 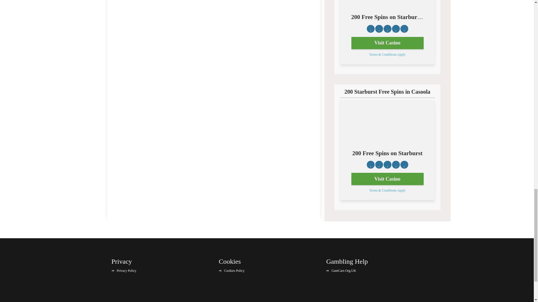 What do you see at coordinates (387, 43) in the screenshot?
I see `Visit Casino` at bounding box center [387, 43].